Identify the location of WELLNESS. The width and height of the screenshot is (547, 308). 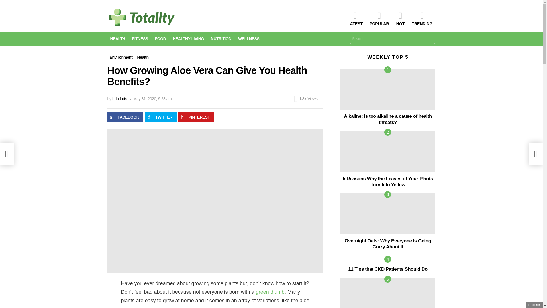
(248, 39).